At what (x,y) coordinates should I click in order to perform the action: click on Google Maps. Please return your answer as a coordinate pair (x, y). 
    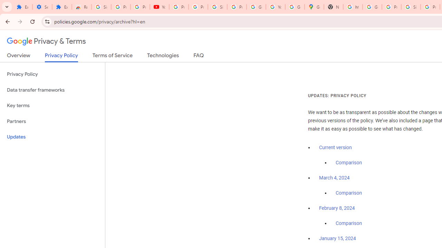
    Looking at the image, I should click on (314, 7).